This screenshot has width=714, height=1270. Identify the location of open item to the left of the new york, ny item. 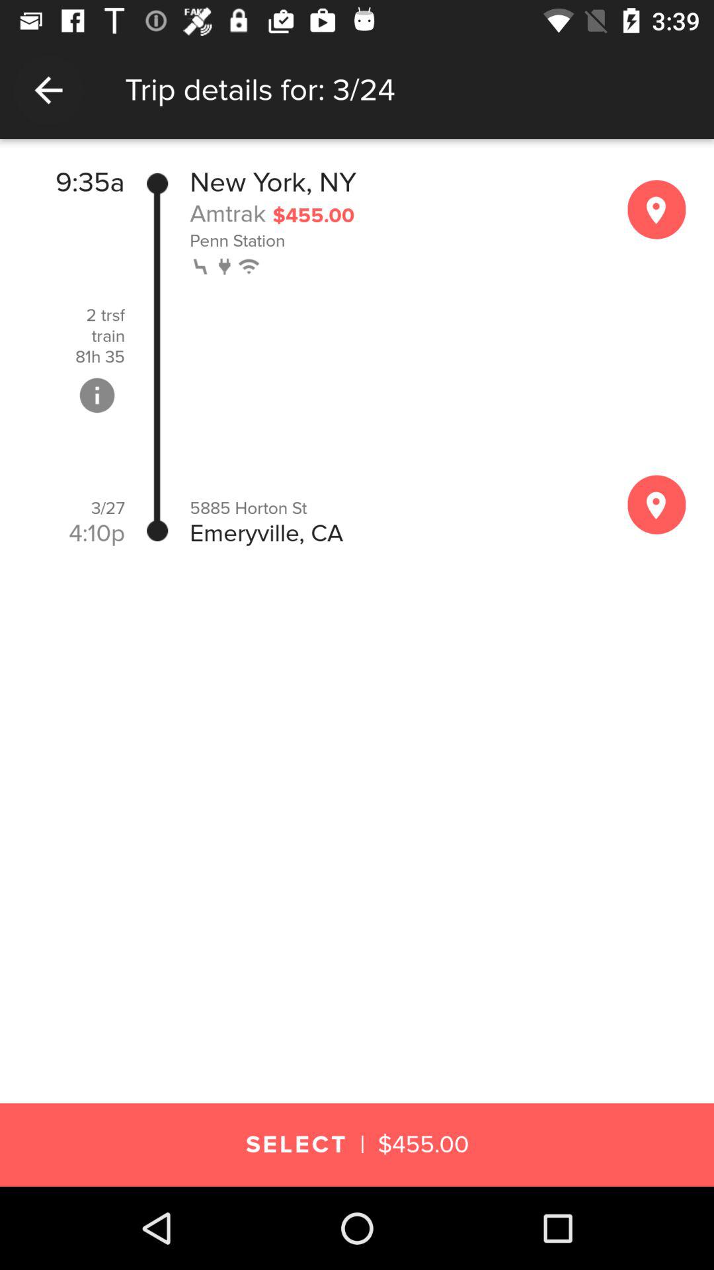
(157, 357).